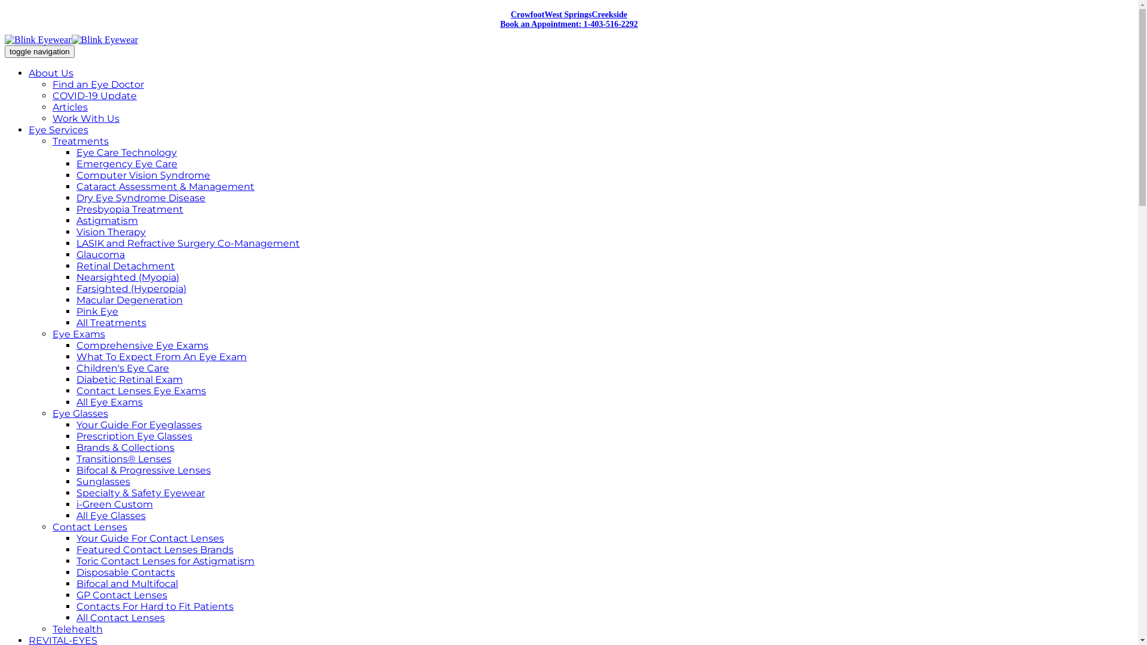 This screenshot has height=645, width=1147. What do you see at coordinates (39, 51) in the screenshot?
I see `toggle navigation` at bounding box center [39, 51].